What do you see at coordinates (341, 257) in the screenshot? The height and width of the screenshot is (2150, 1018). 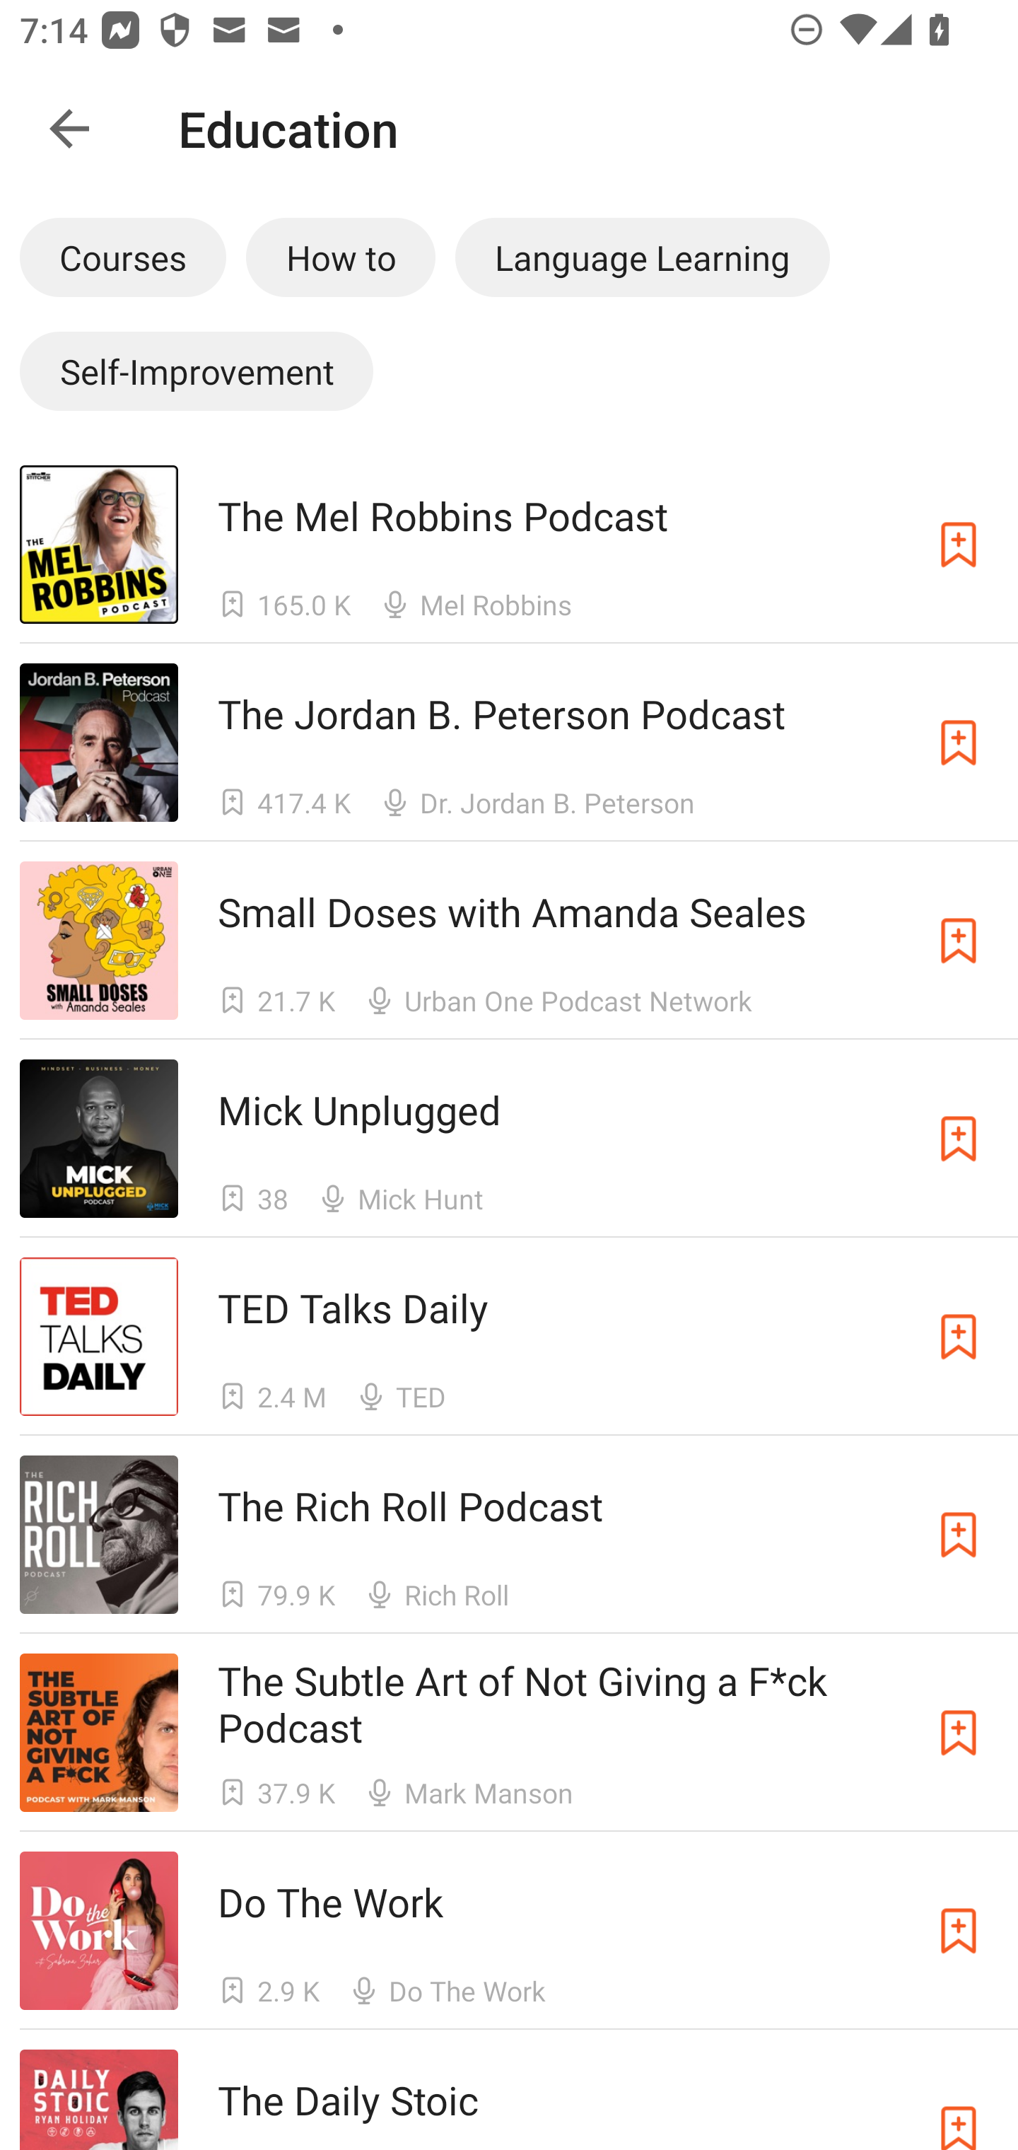 I see `How to` at bounding box center [341, 257].